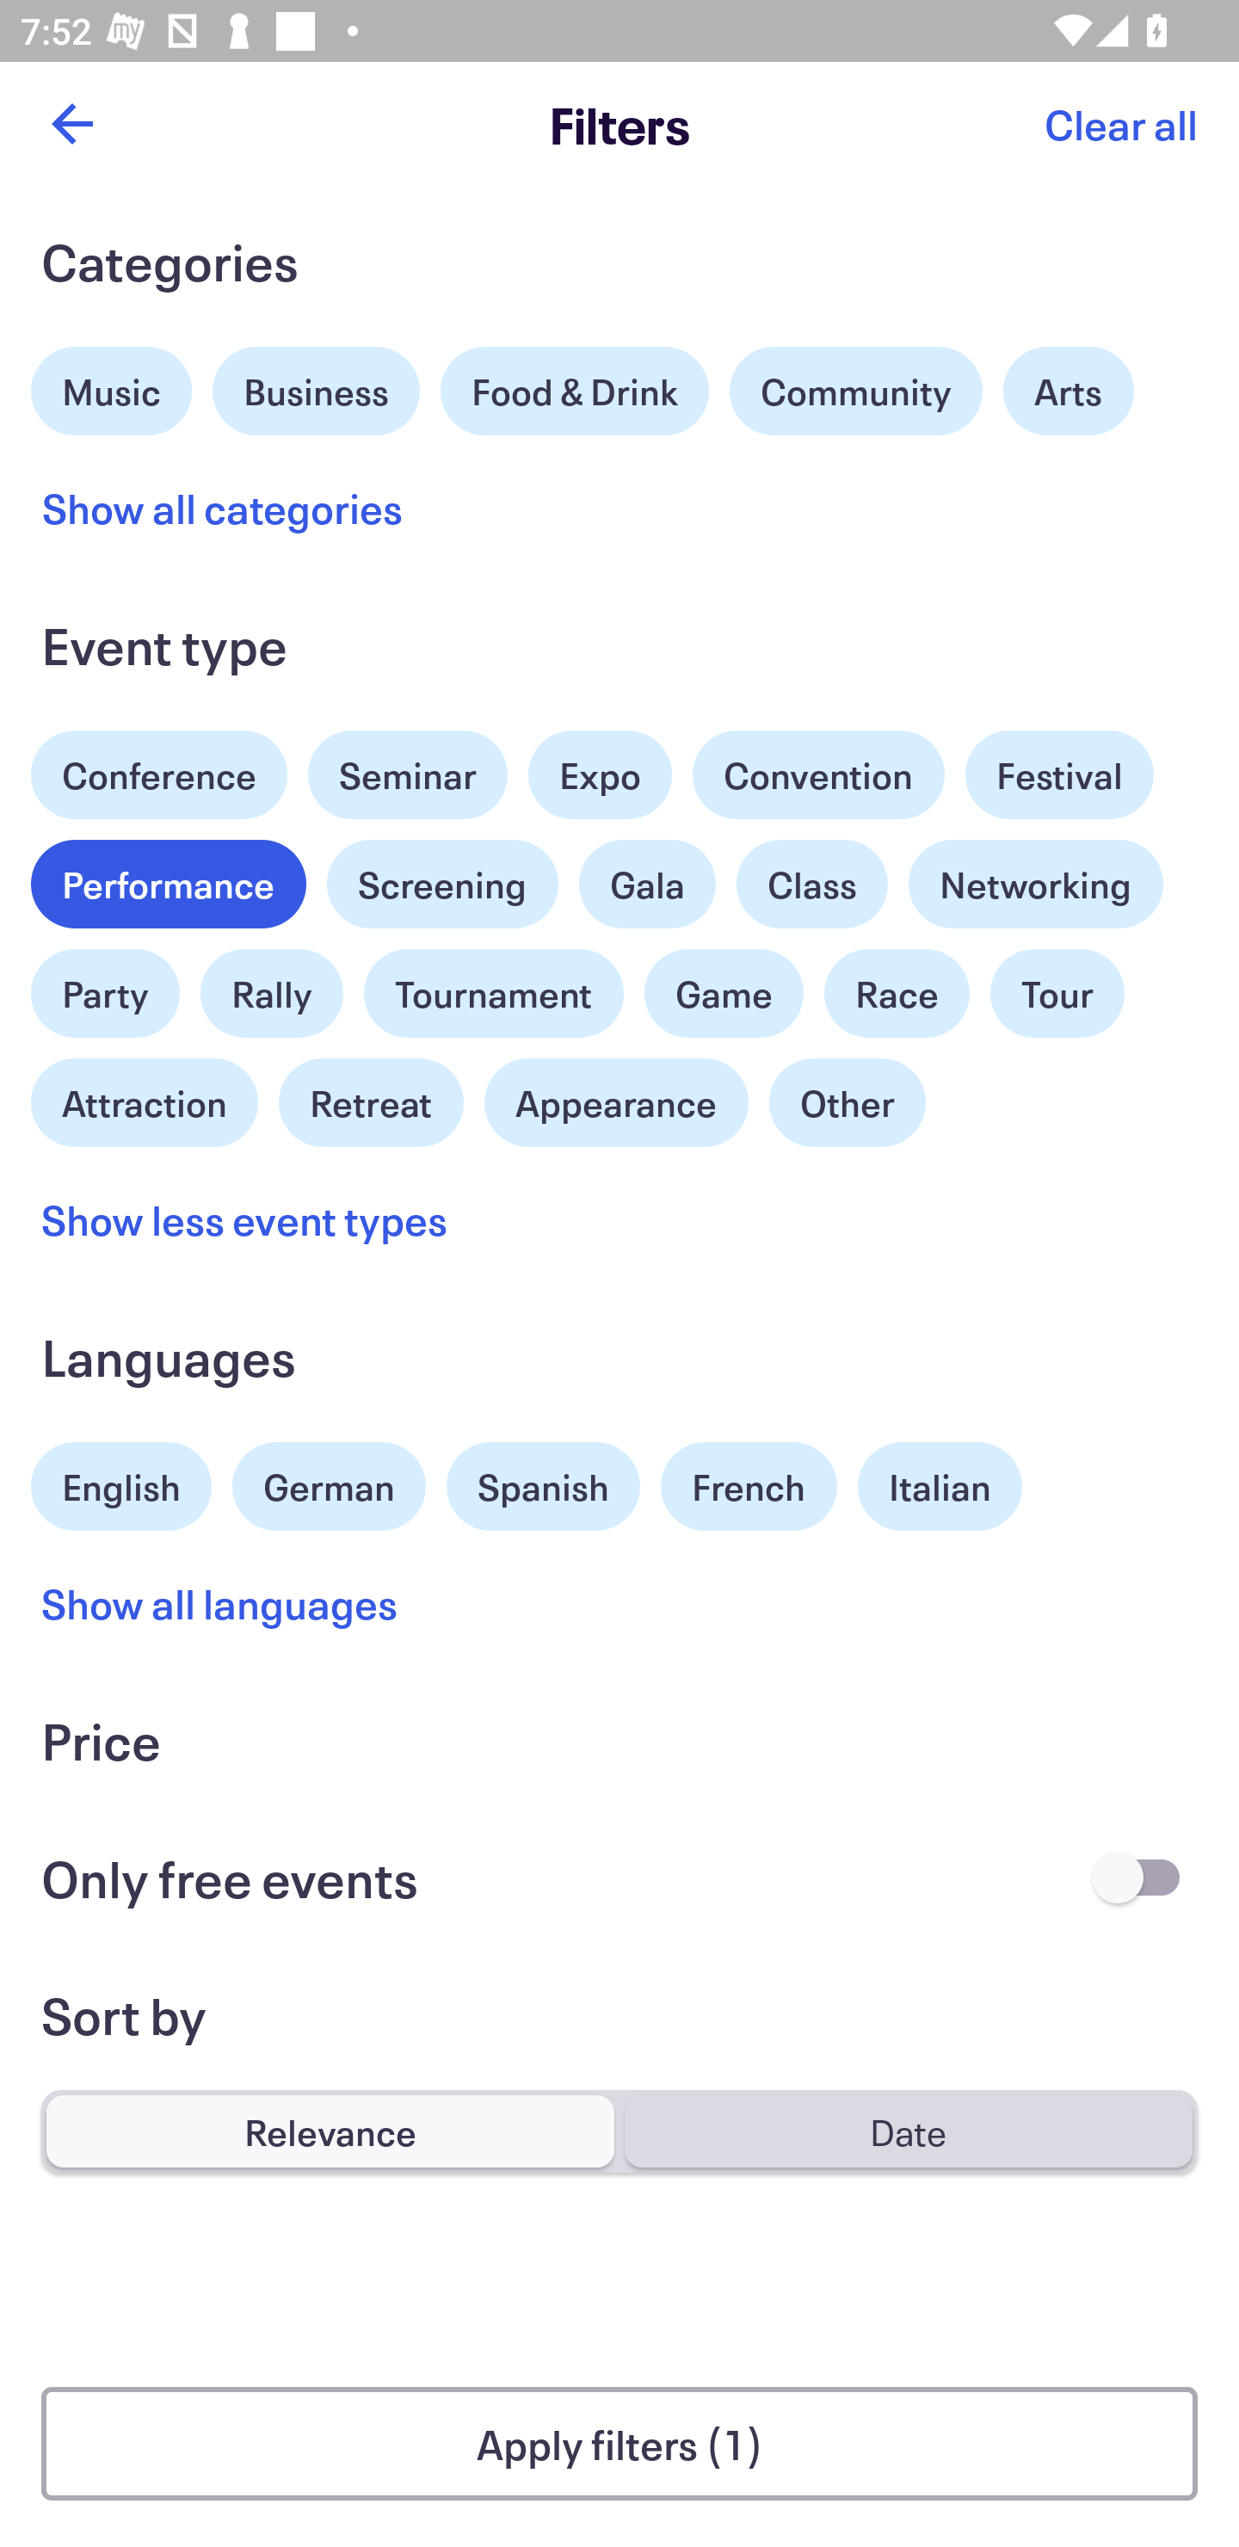 Image resolution: width=1239 pixels, height=2547 pixels. Describe the element at coordinates (121, 1482) in the screenshot. I see `English` at that location.